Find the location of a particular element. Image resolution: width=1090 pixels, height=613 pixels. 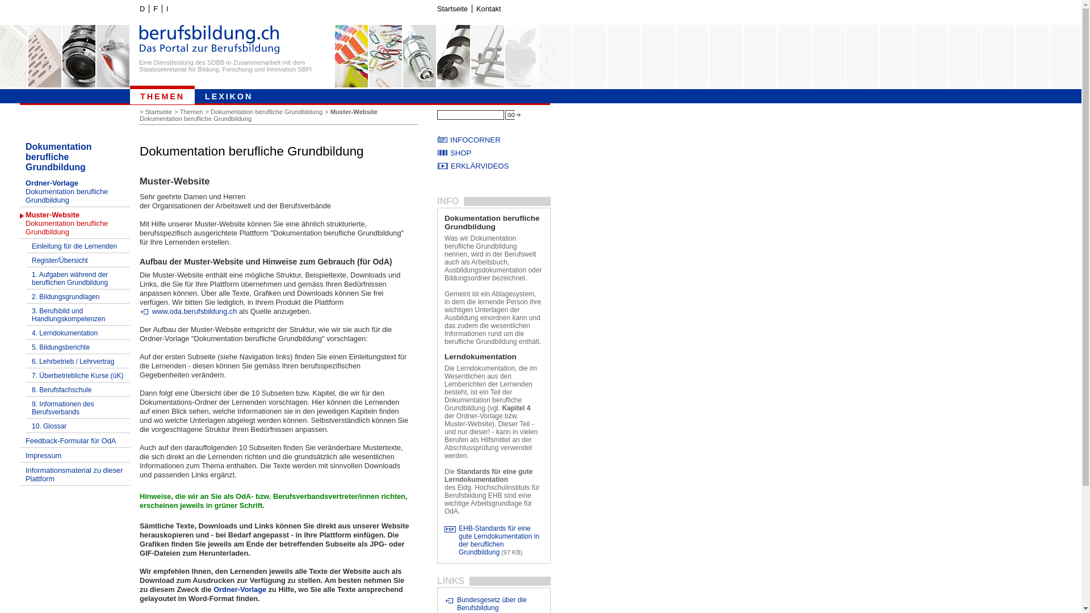

D is located at coordinates (142, 9).